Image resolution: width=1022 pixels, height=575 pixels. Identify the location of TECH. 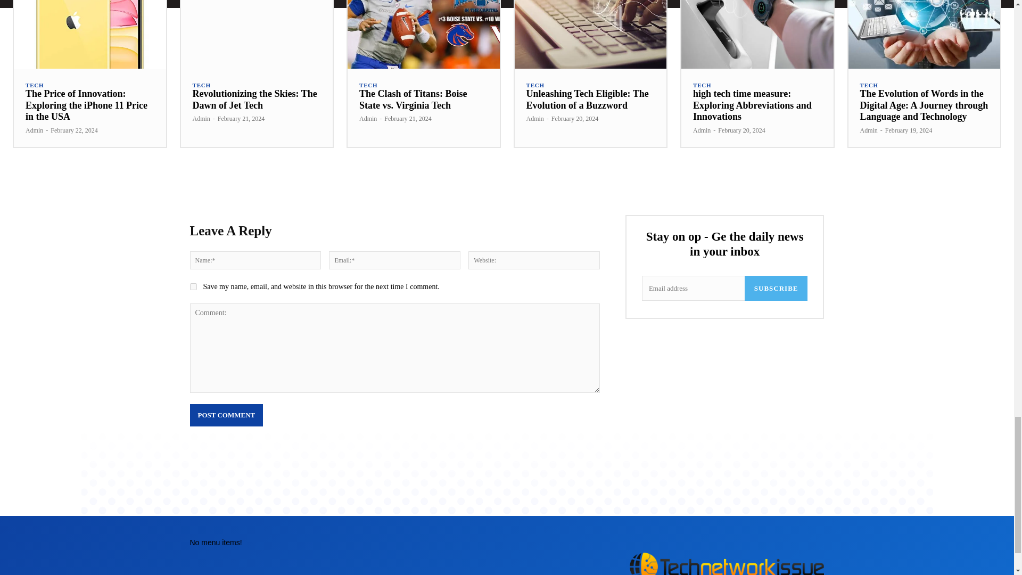
(368, 85).